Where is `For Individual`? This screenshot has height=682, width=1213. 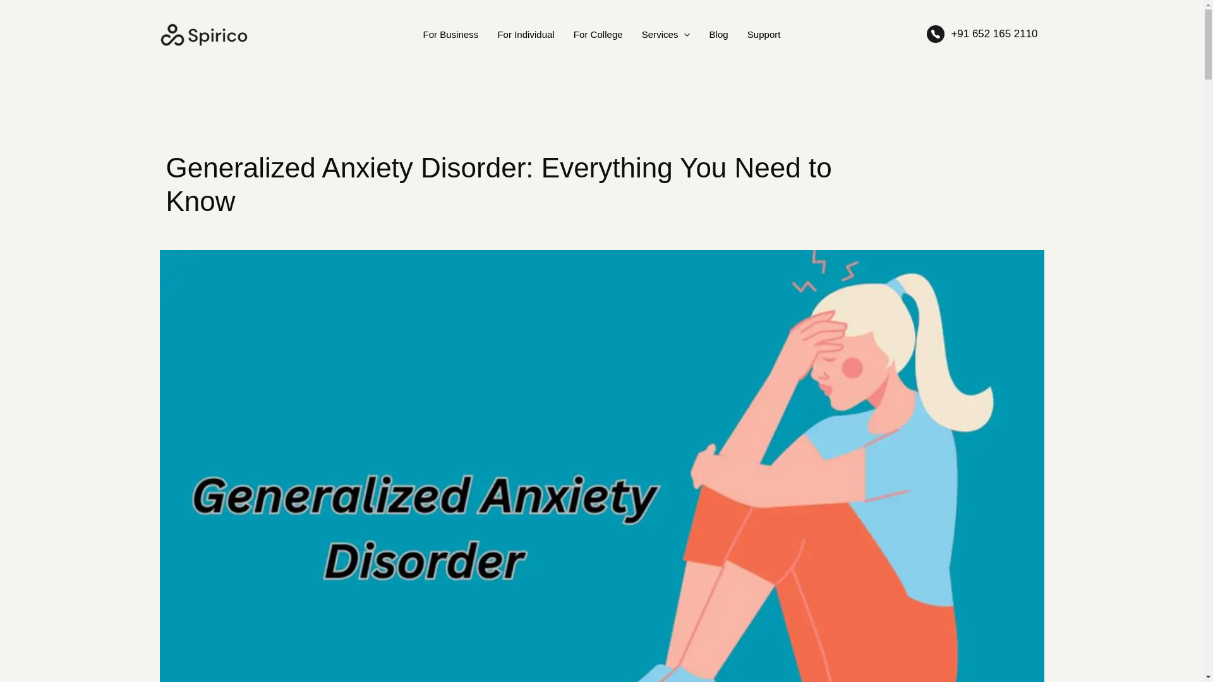
For Individual is located at coordinates (526, 34).